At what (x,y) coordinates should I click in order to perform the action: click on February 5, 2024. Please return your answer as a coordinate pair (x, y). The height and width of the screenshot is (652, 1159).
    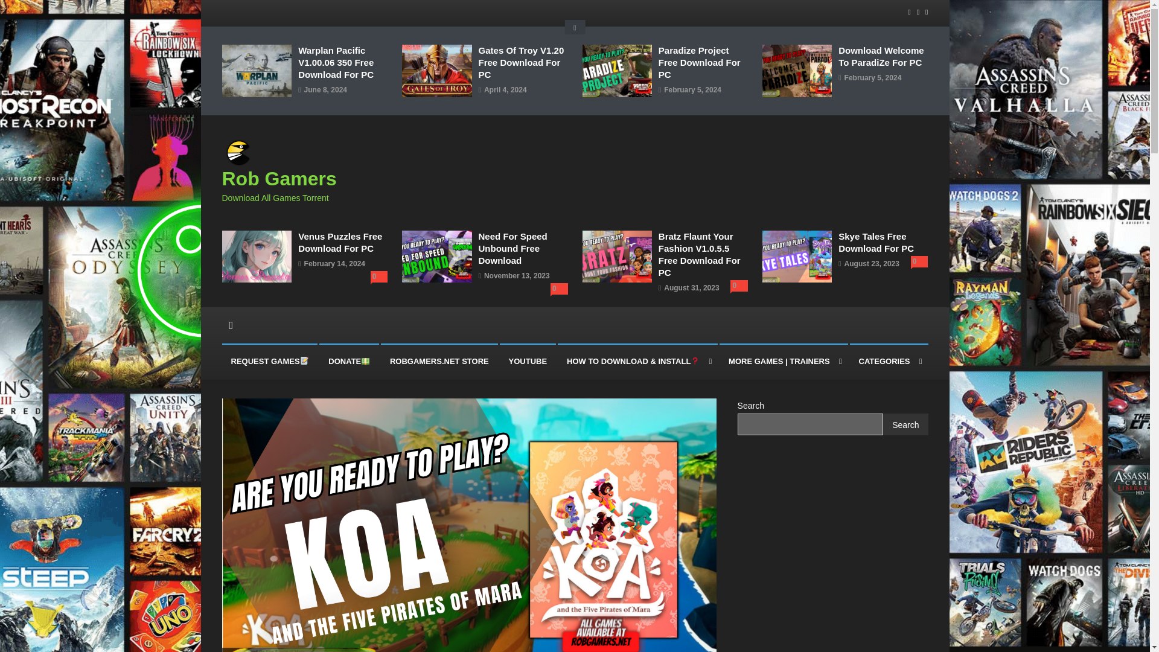
    Looking at the image, I should click on (873, 78).